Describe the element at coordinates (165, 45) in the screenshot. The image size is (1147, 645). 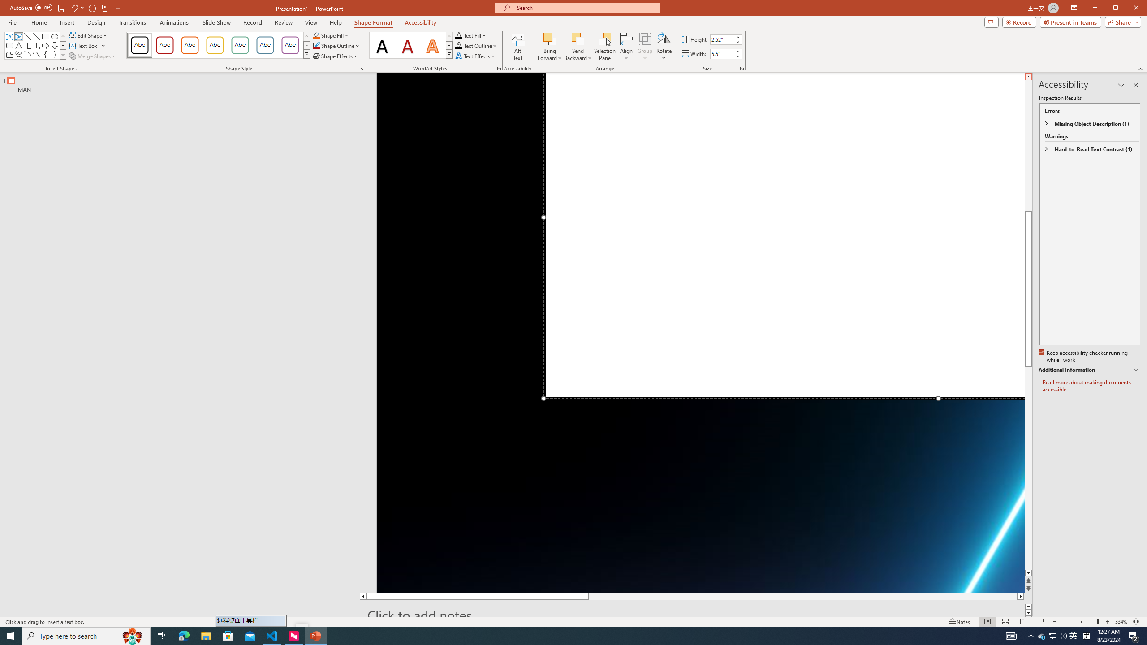
I see `Colored Outline - Dark Red, Accent 1` at that location.